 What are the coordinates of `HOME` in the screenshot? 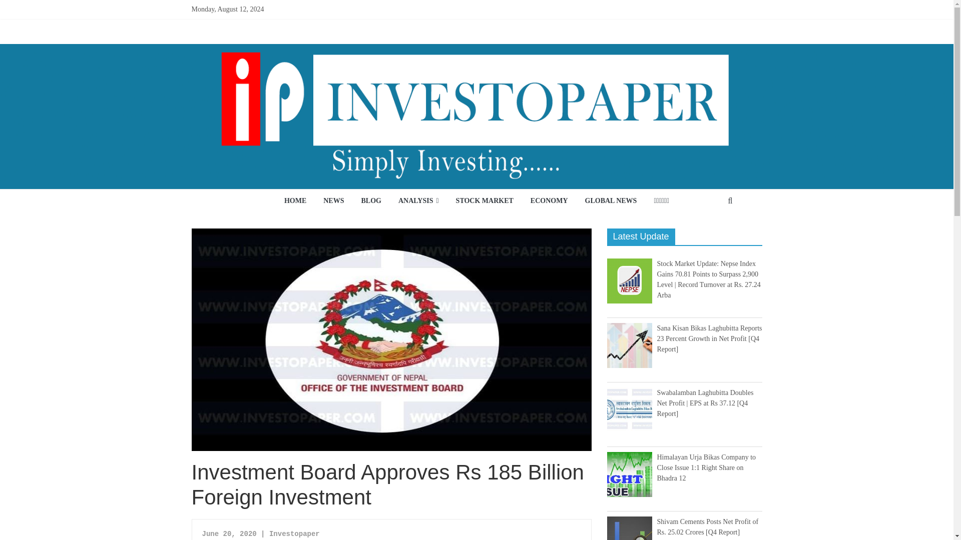 It's located at (295, 201).